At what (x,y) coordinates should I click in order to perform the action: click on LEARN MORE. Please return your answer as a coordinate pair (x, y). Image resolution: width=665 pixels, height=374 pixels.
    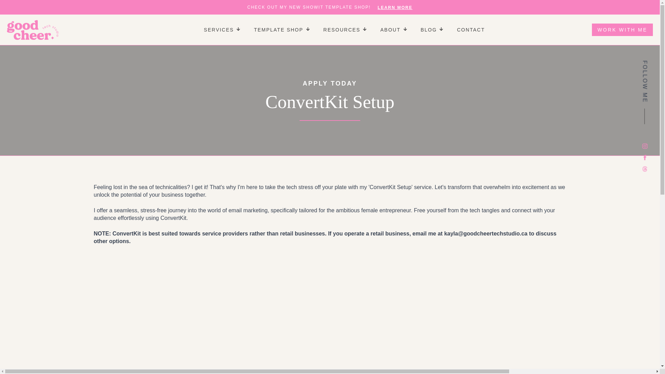
    Looking at the image, I should click on (395, 8).